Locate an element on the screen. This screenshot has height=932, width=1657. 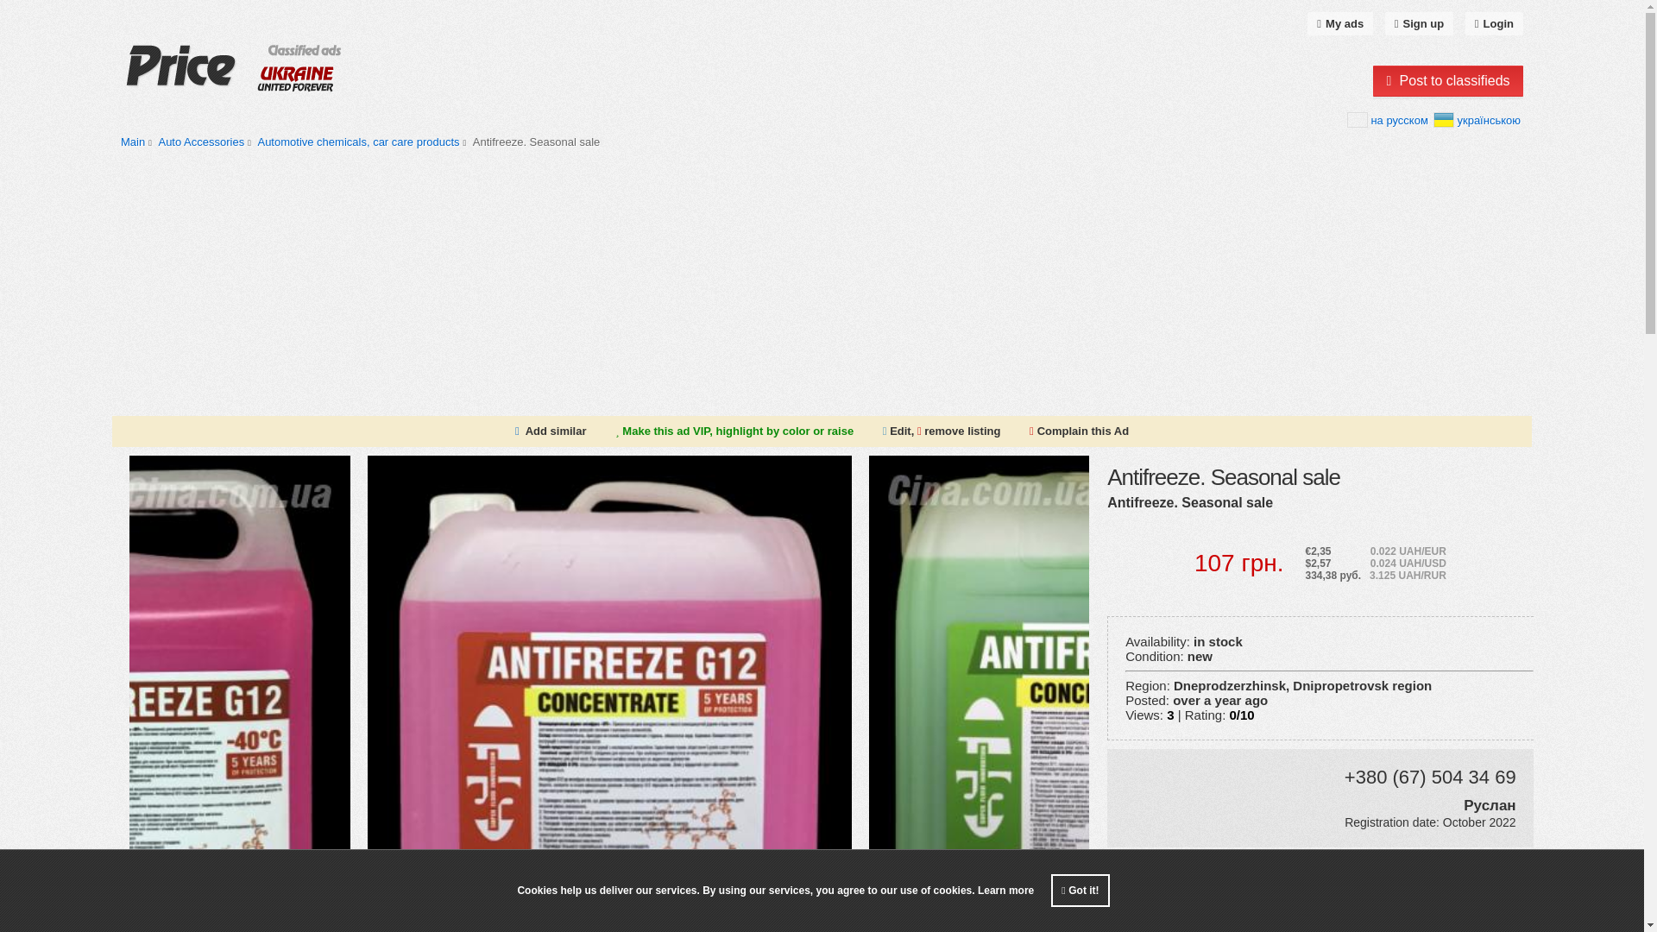
Sign up is located at coordinates (1419, 24).